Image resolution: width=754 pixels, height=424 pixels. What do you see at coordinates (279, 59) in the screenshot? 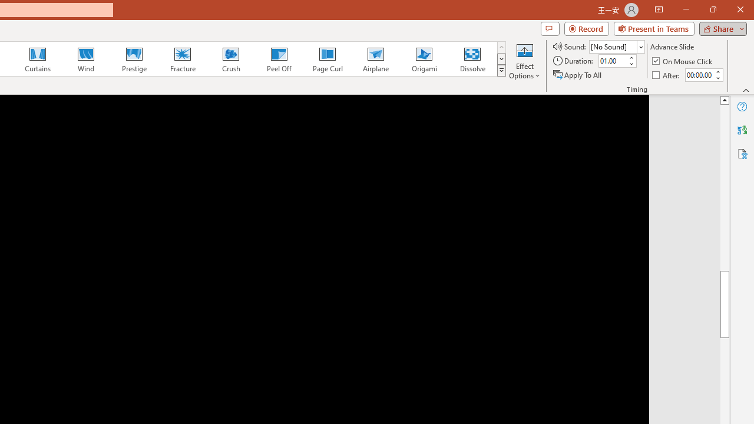
I see `Peel Off` at bounding box center [279, 59].